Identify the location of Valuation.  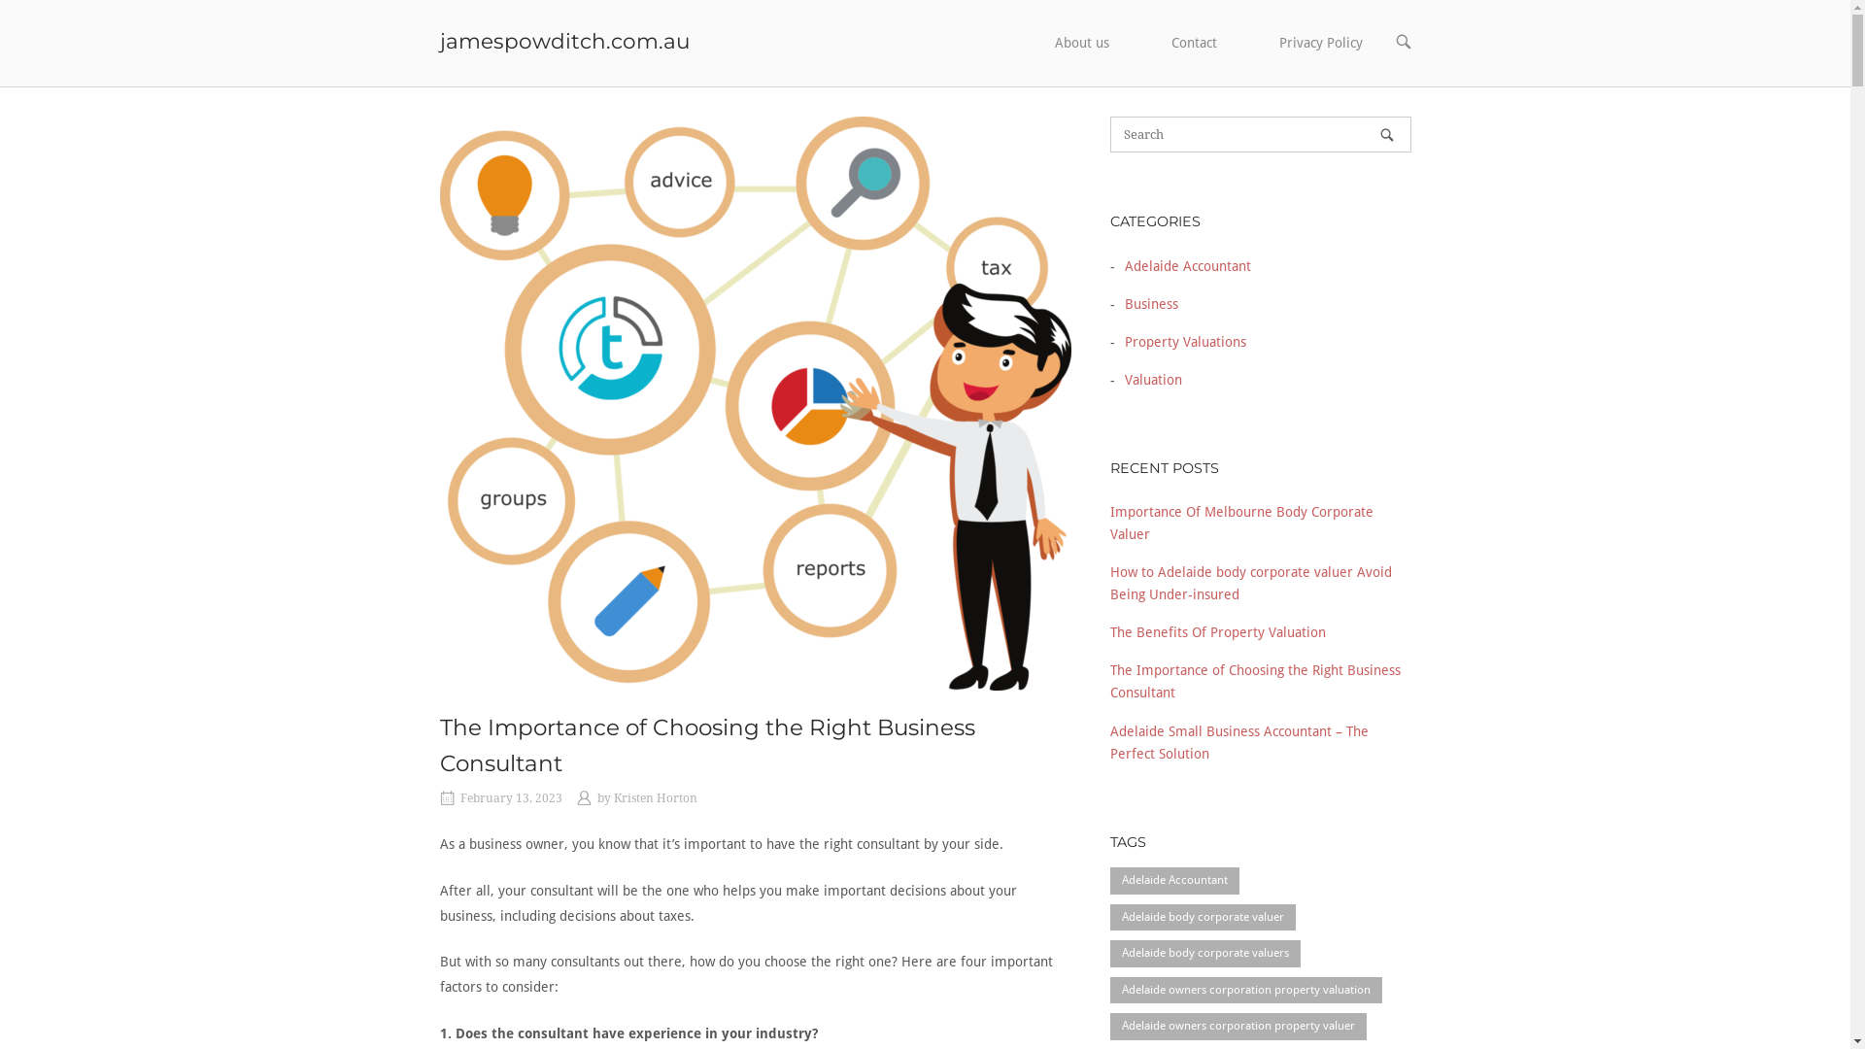
(1148, 380).